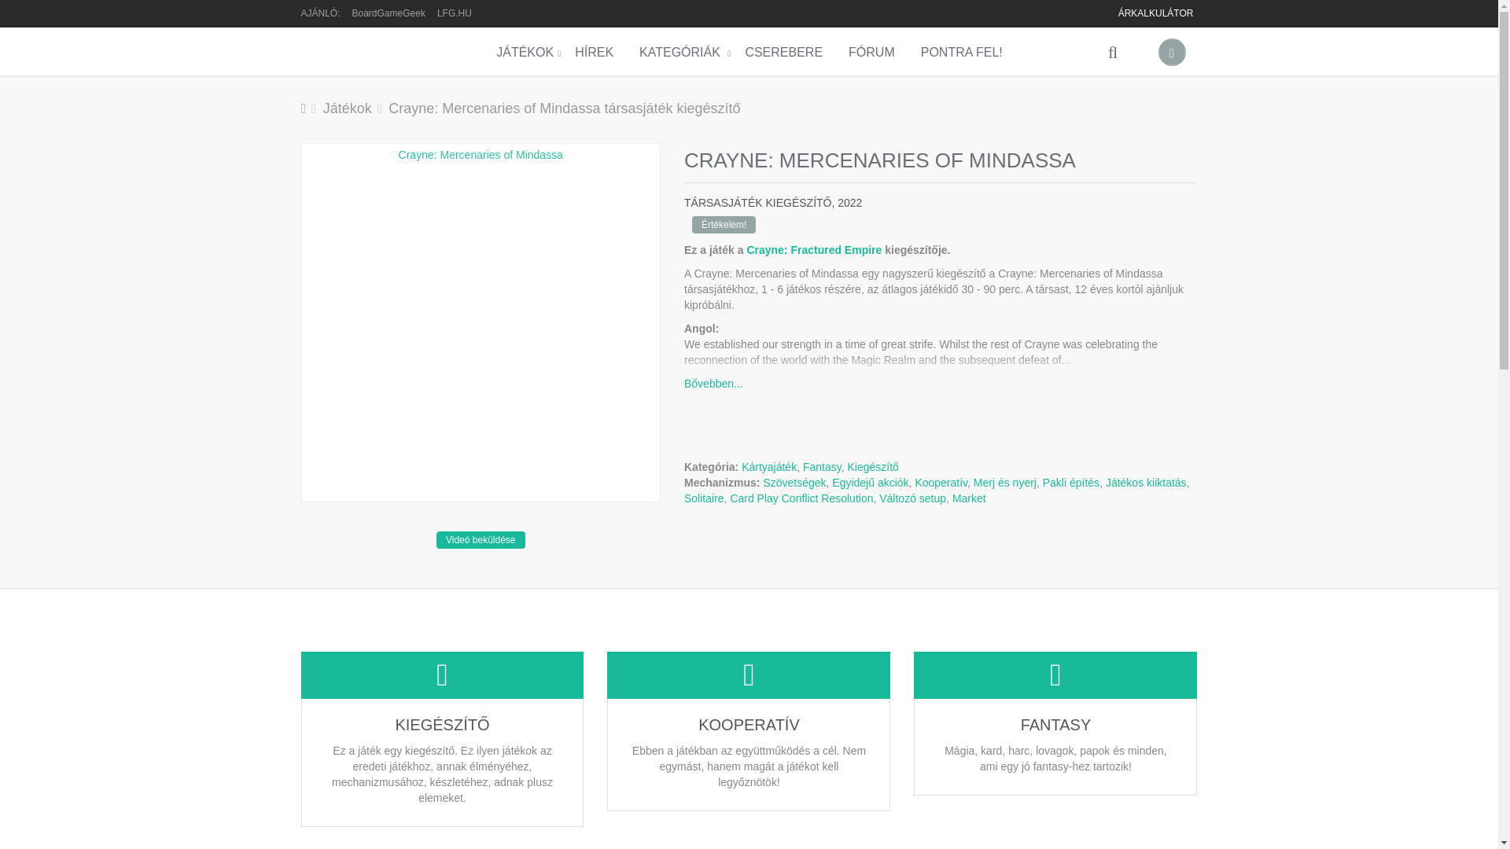 This screenshot has width=1510, height=849. I want to click on BoardGameGeek, so click(389, 13).